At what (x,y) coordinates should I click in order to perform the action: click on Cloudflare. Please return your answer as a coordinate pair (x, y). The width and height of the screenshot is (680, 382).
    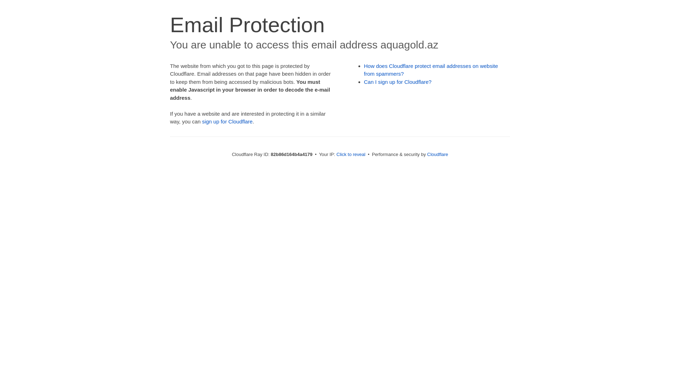
    Looking at the image, I should click on (438, 154).